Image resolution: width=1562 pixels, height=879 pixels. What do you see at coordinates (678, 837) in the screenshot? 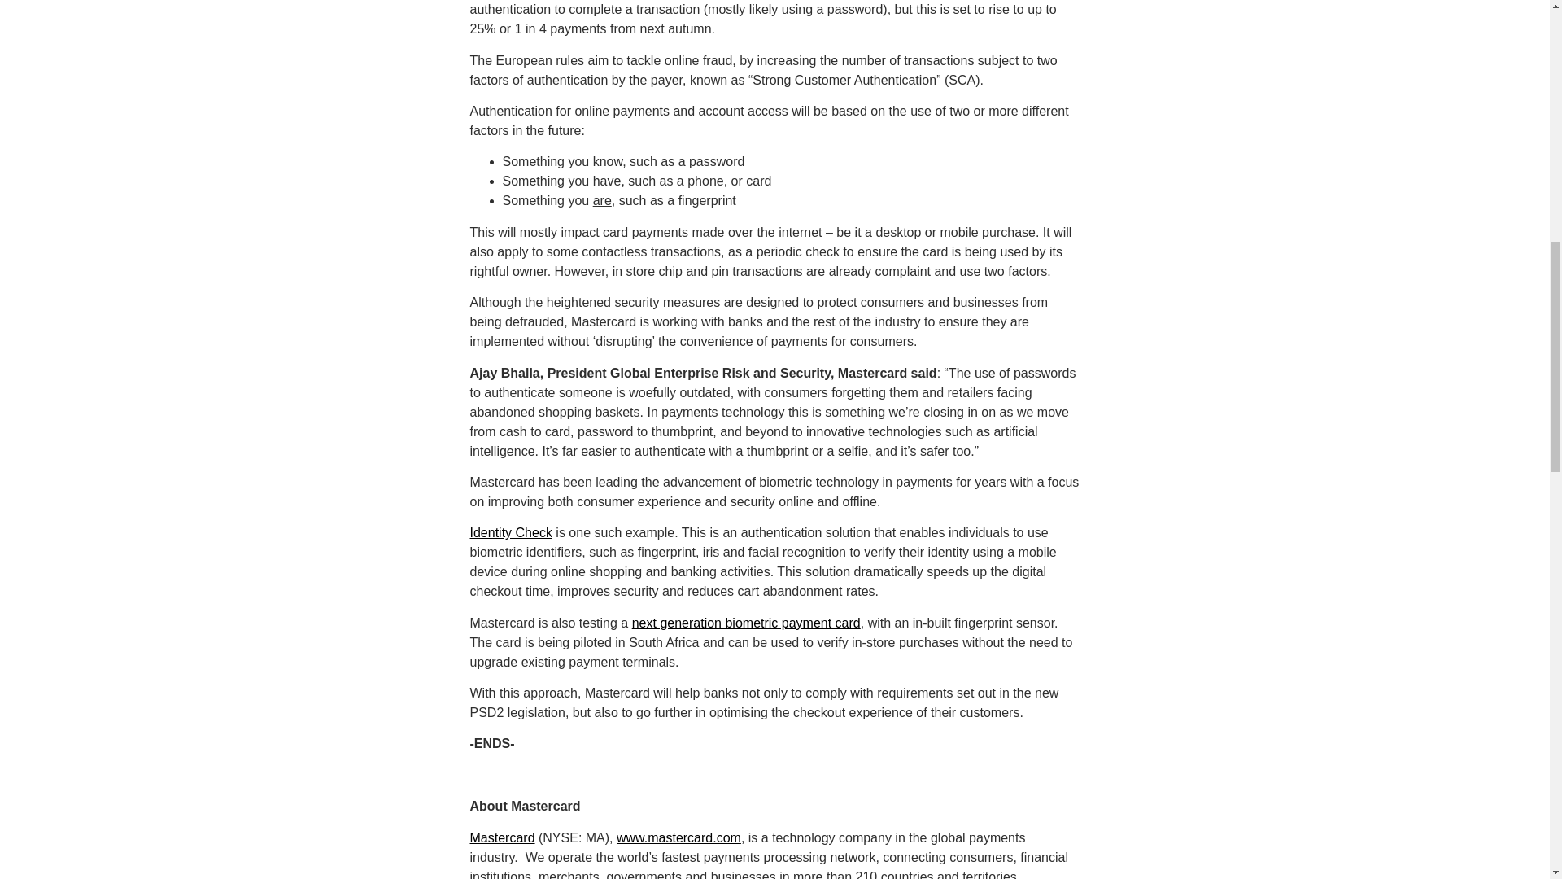
I see `www.mastercard.com` at bounding box center [678, 837].